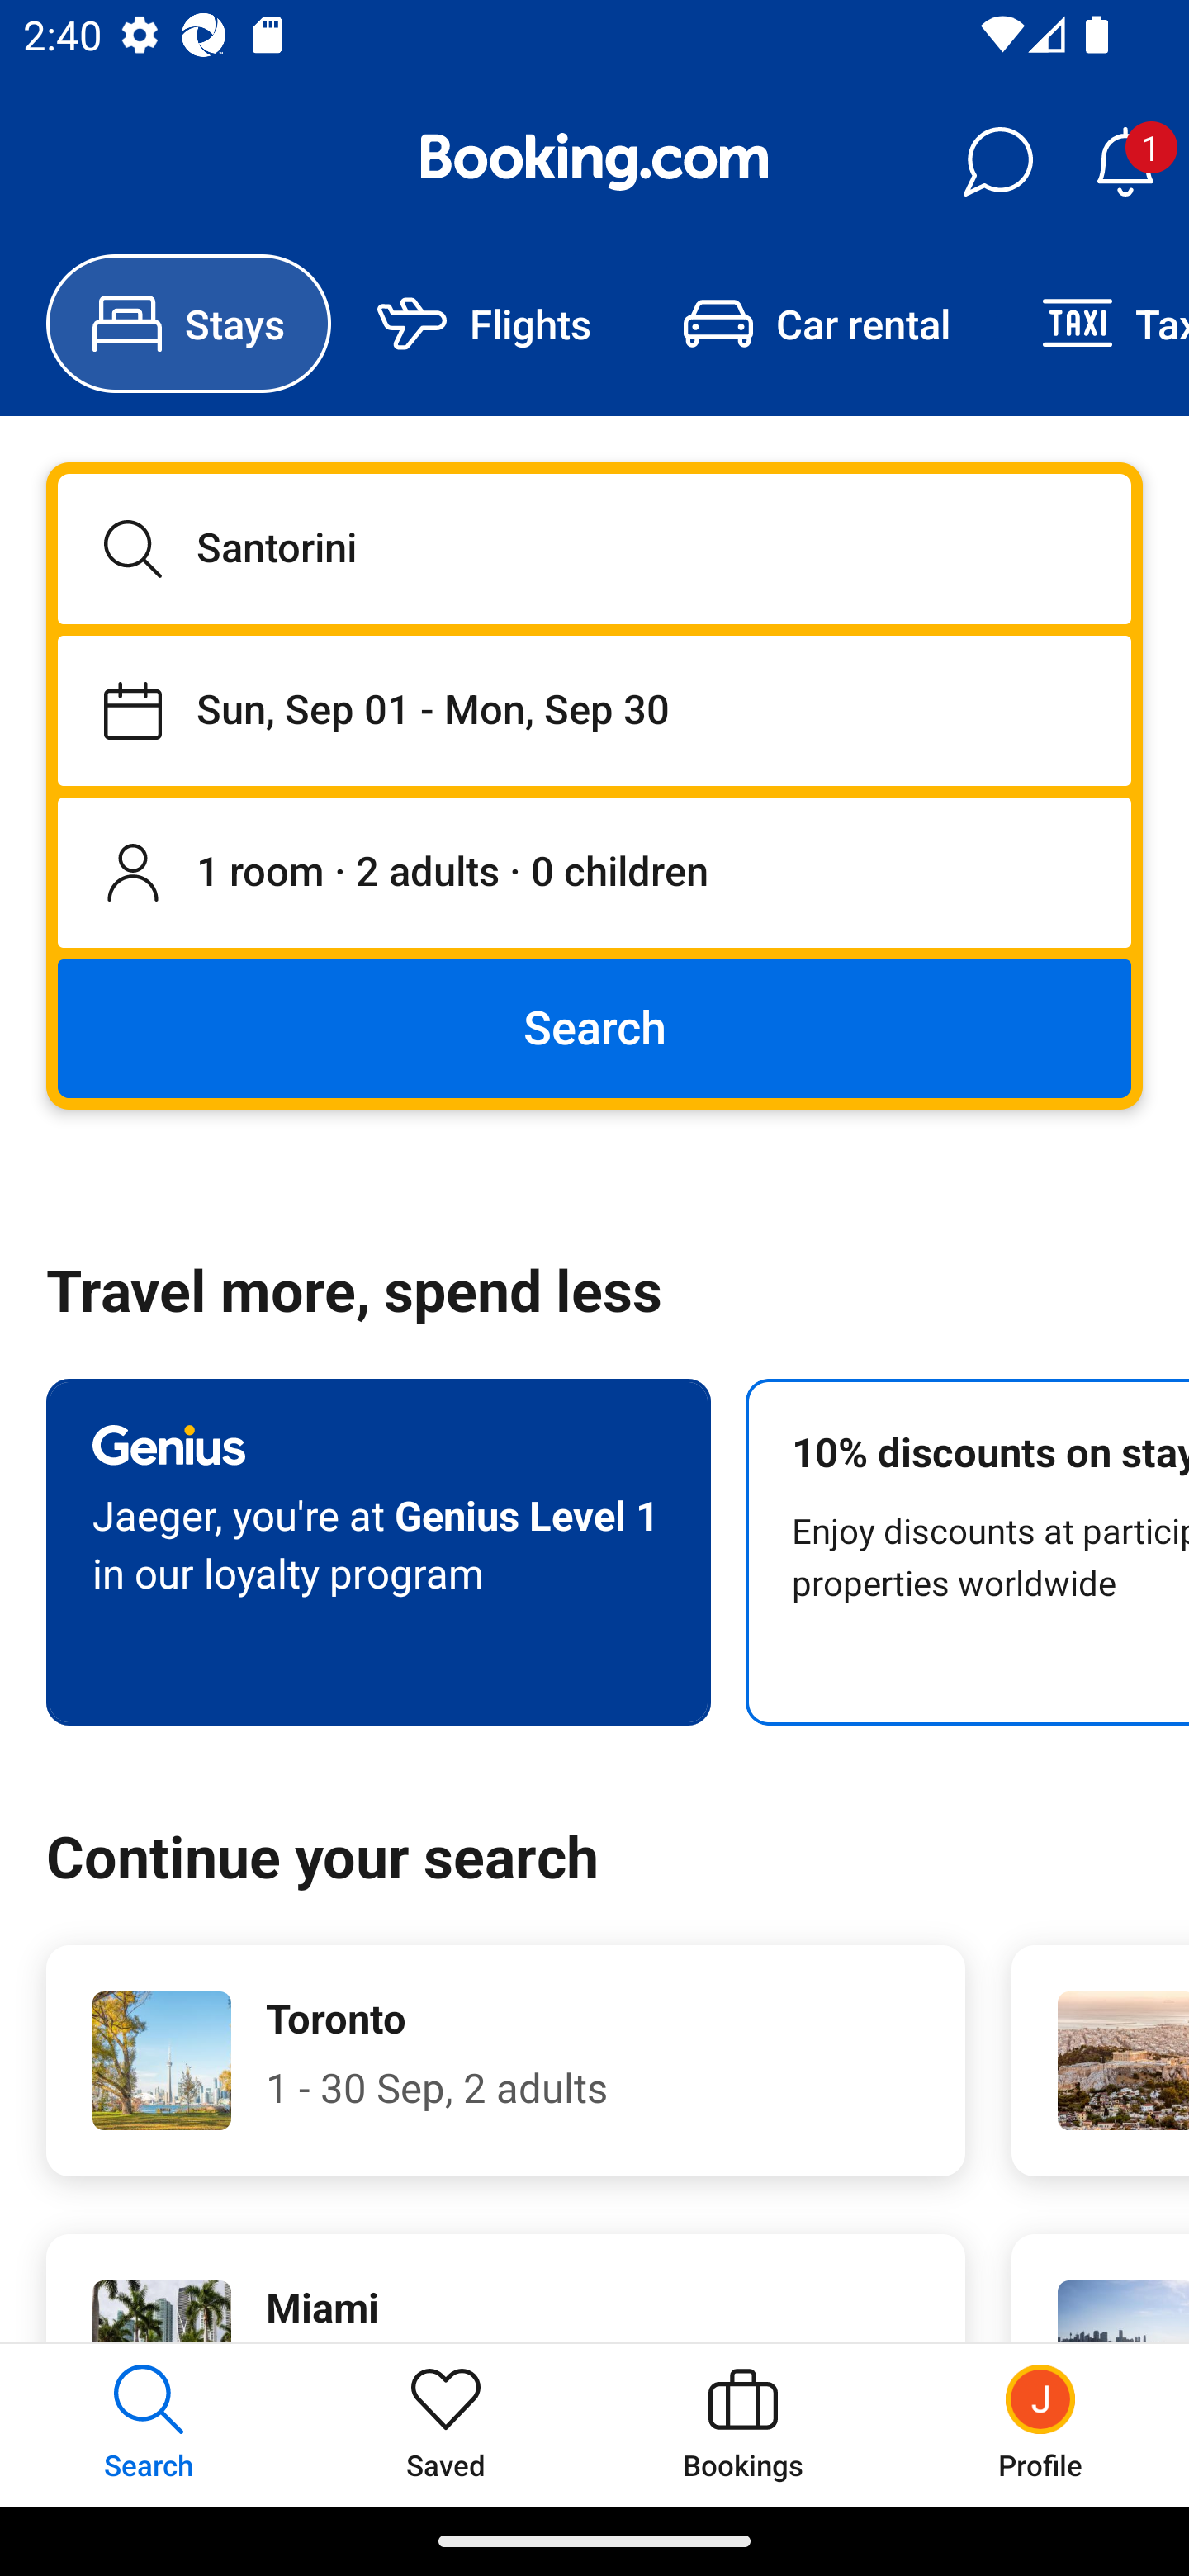 This screenshot has width=1189, height=2576. What do you see at coordinates (997, 162) in the screenshot?
I see `Messages` at bounding box center [997, 162].